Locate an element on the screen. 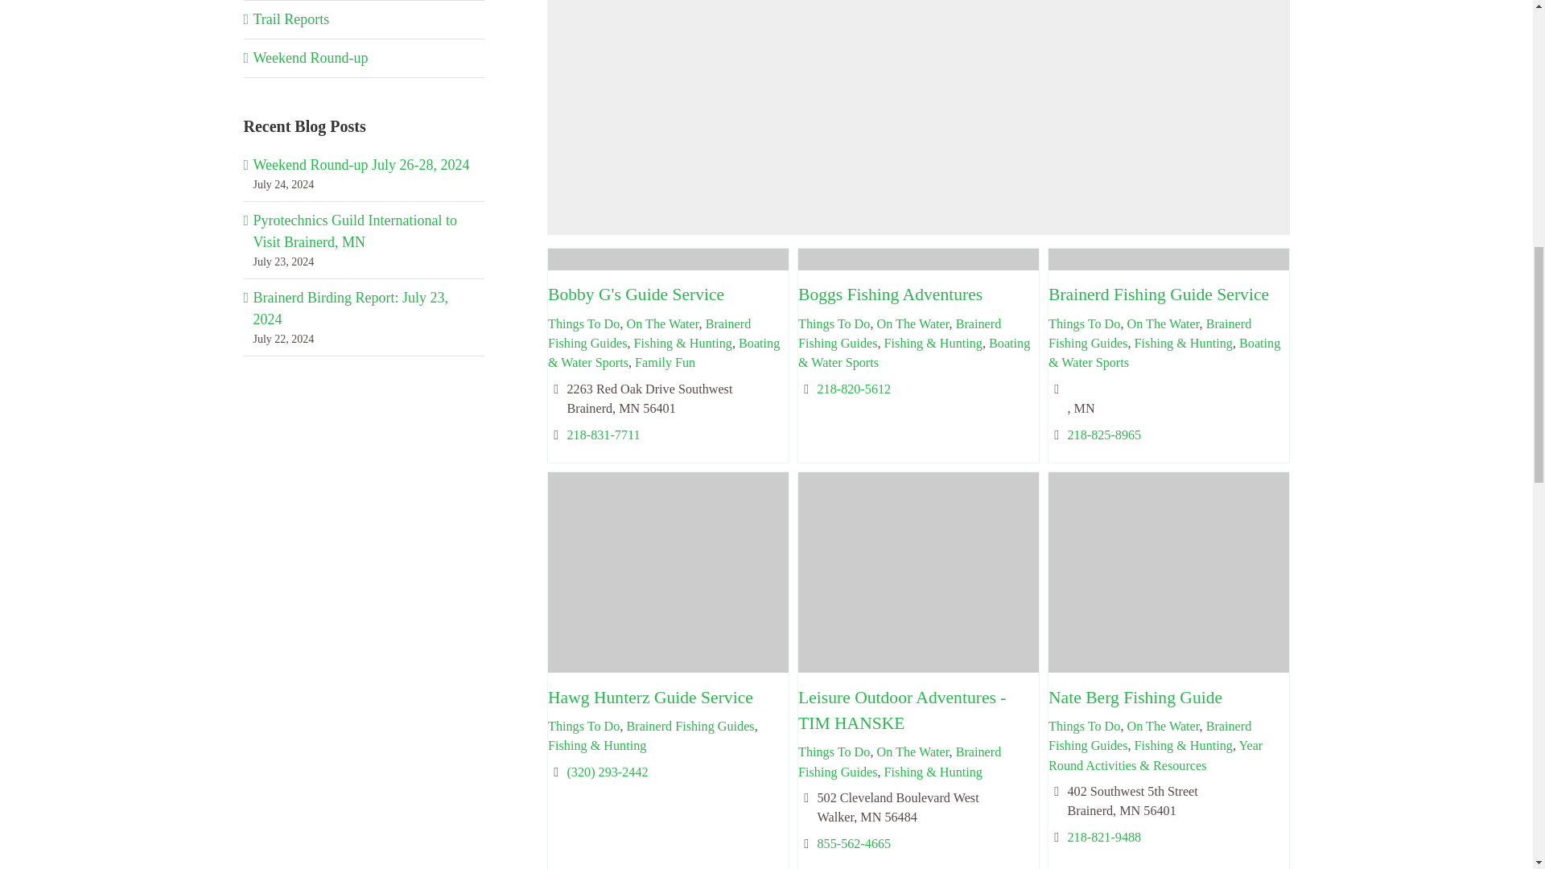 Image resolution: width=1545 pixels, height=869 pixels. Things To Do is located at coordinates (583, 323).